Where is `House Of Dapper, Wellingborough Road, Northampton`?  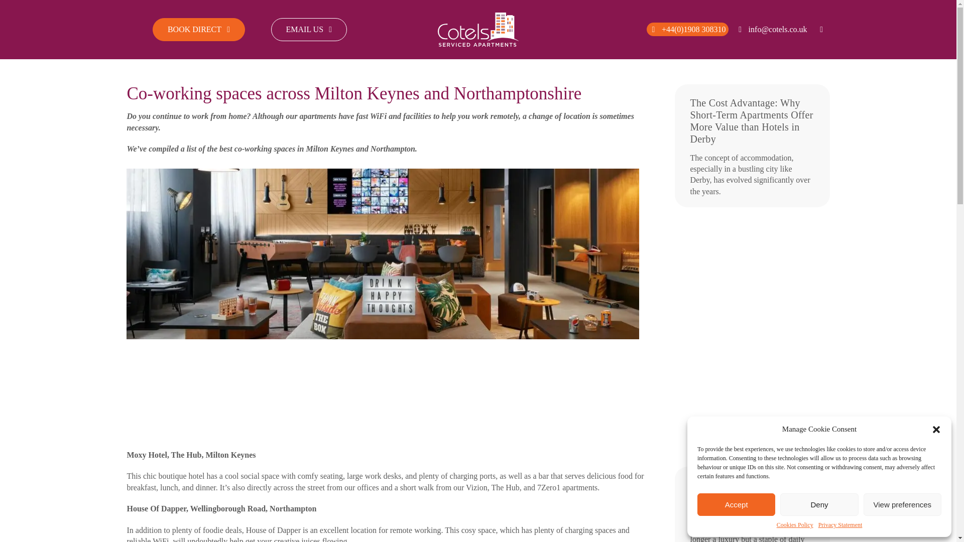
House Of Dapper, Wellingborough Road, Northampton is located at coordinates (221, 508).